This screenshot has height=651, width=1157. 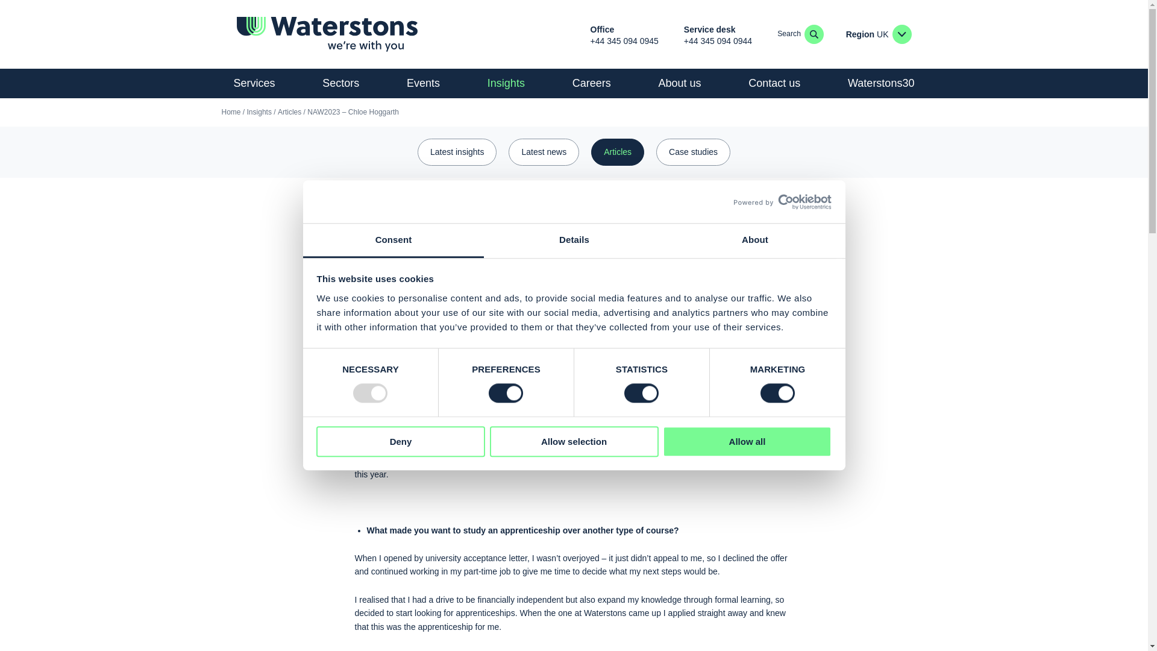 What do you see at coordinates (754, 241) in the screenshot?
I see `About` at bounding box center [754, 241].